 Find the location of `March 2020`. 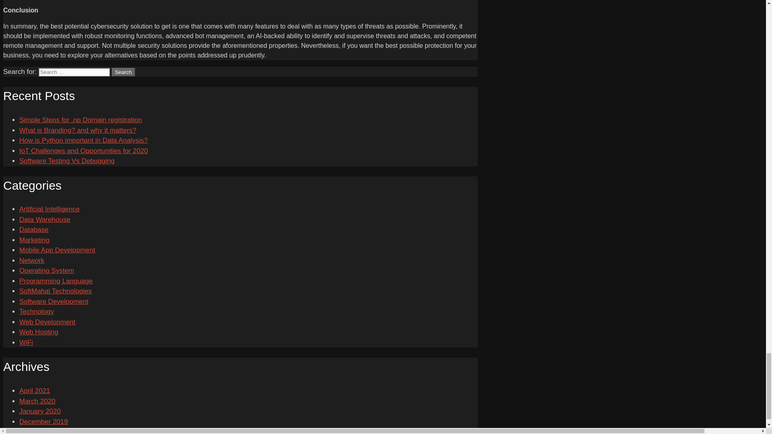

March 2020 is located at coordinates (37, 401).